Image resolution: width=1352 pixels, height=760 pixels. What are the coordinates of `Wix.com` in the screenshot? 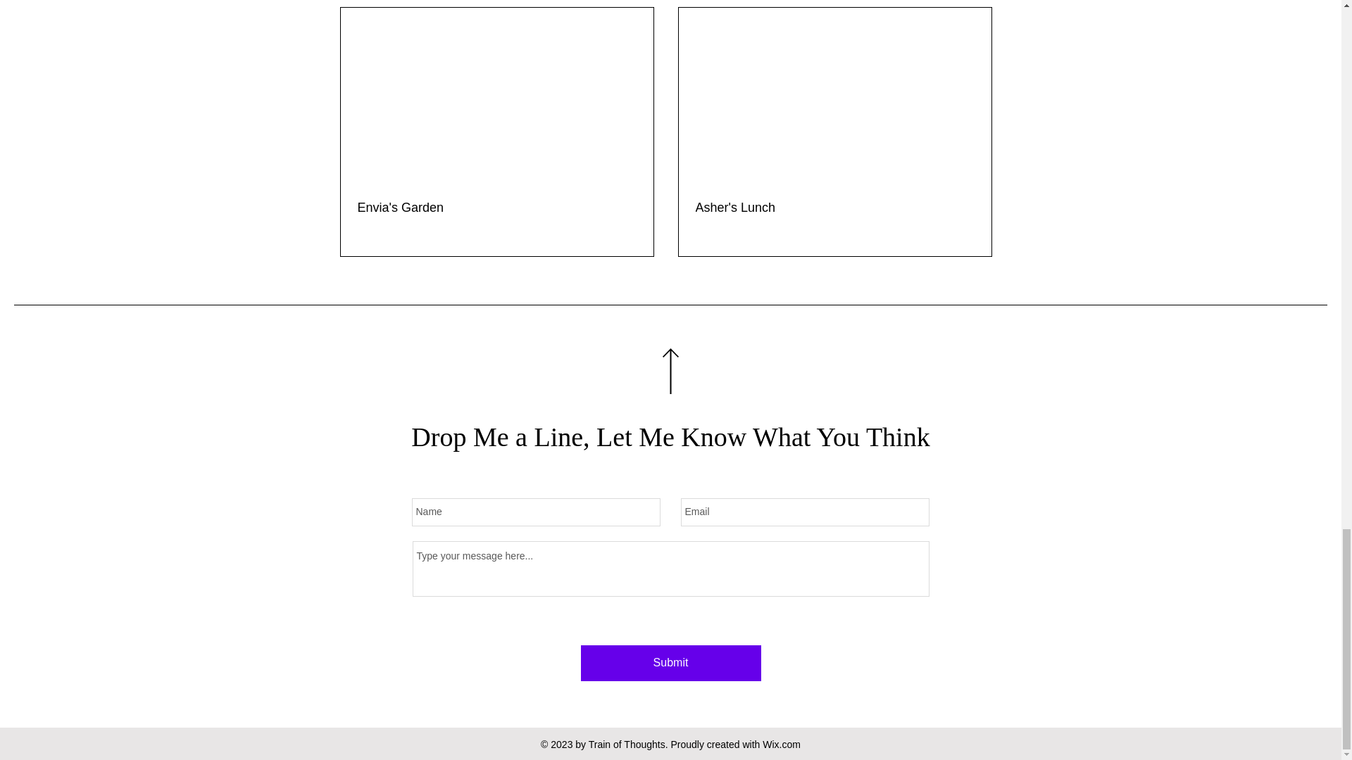 It's located at (781, 744).